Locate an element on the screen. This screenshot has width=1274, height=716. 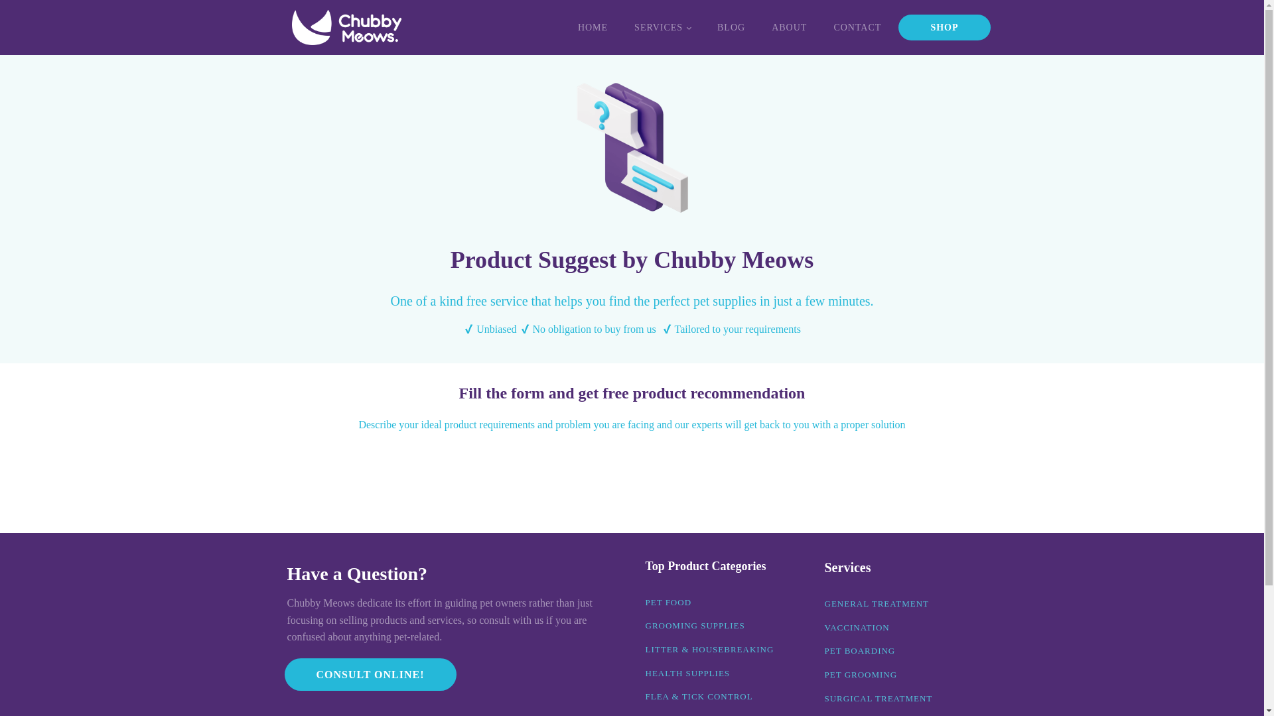
SHOP is located at coordinates (944, 27).